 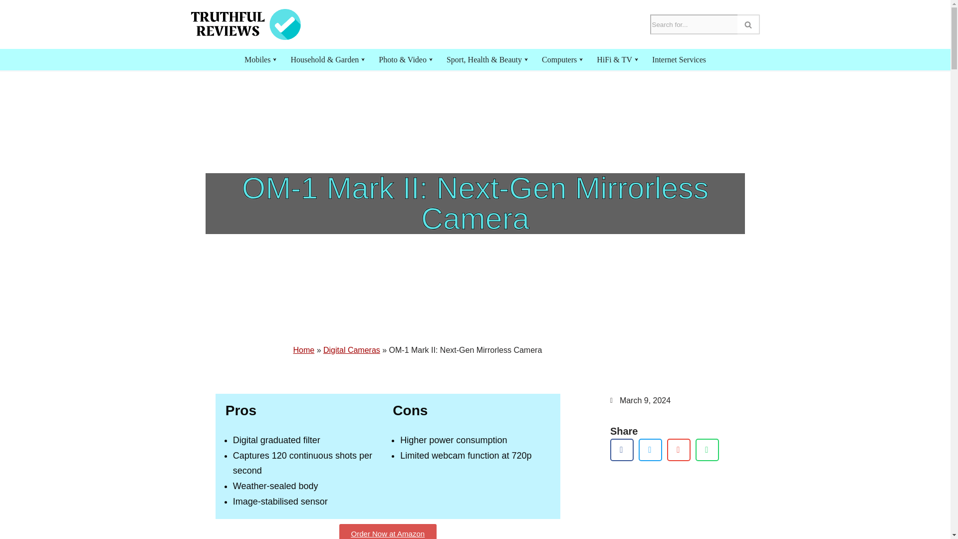 I want to click on Computers, so click(x=559, y=59).